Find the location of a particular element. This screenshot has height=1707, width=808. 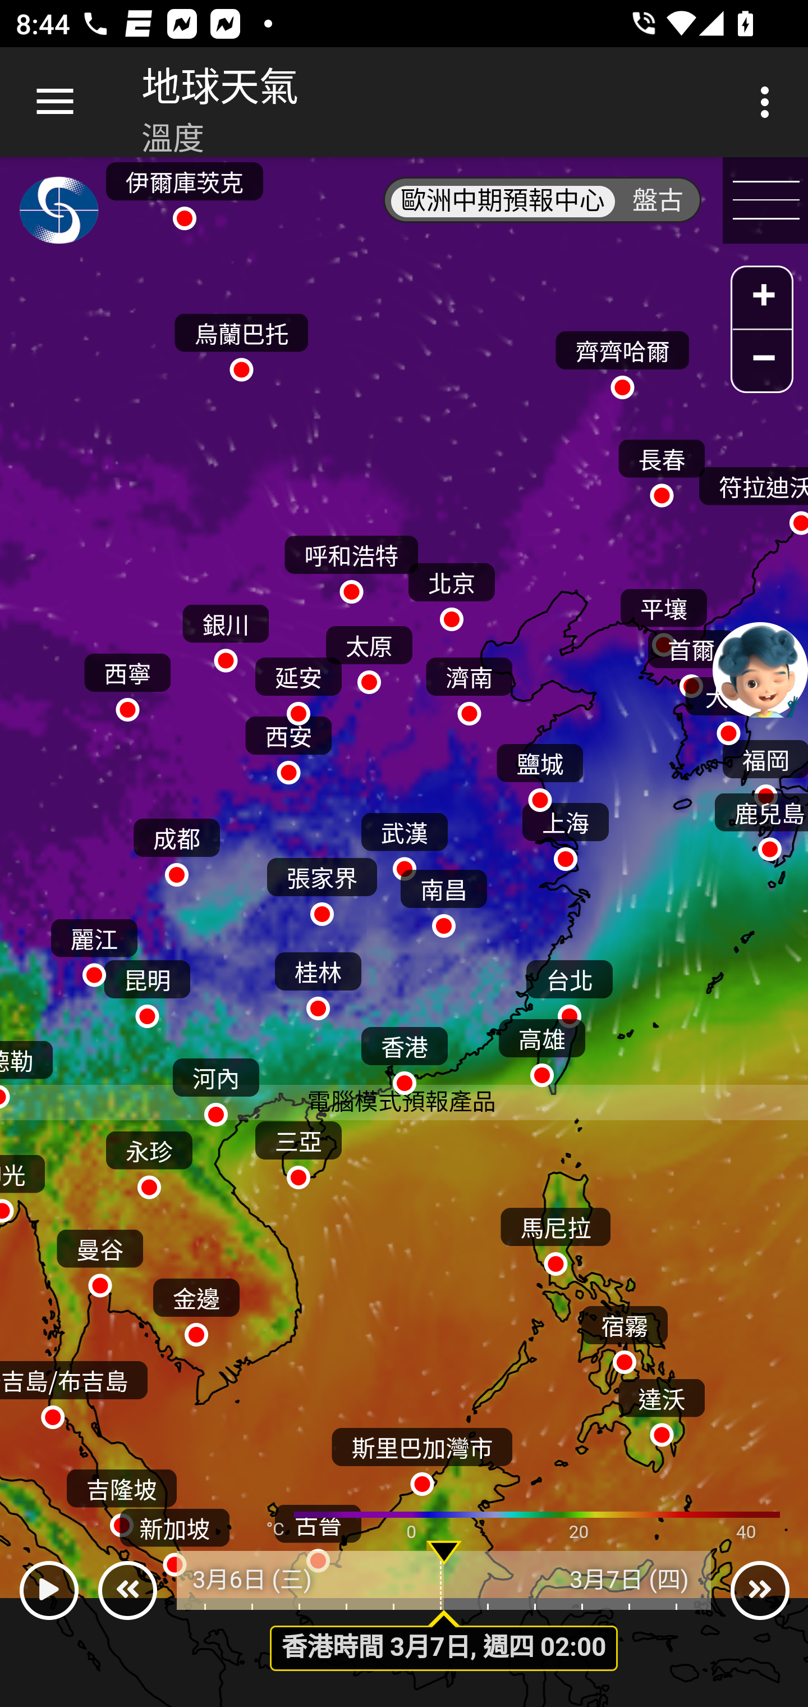

首爾 is located at coordinates (690, 658).